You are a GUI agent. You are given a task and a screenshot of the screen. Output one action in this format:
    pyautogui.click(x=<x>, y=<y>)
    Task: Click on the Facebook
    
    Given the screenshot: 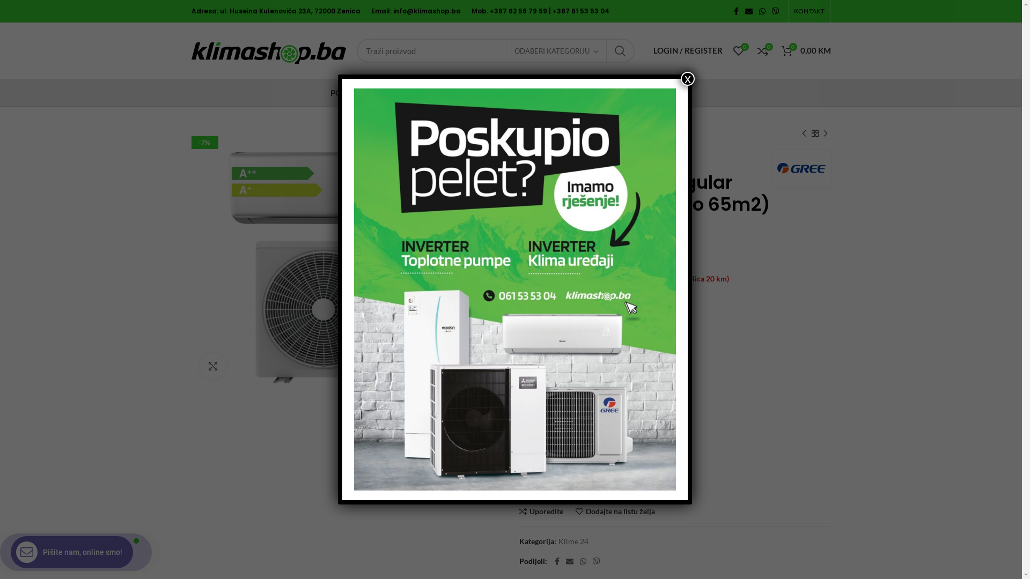 What is the action you would take?
    pyautogui.click(x=557, y=561)
    